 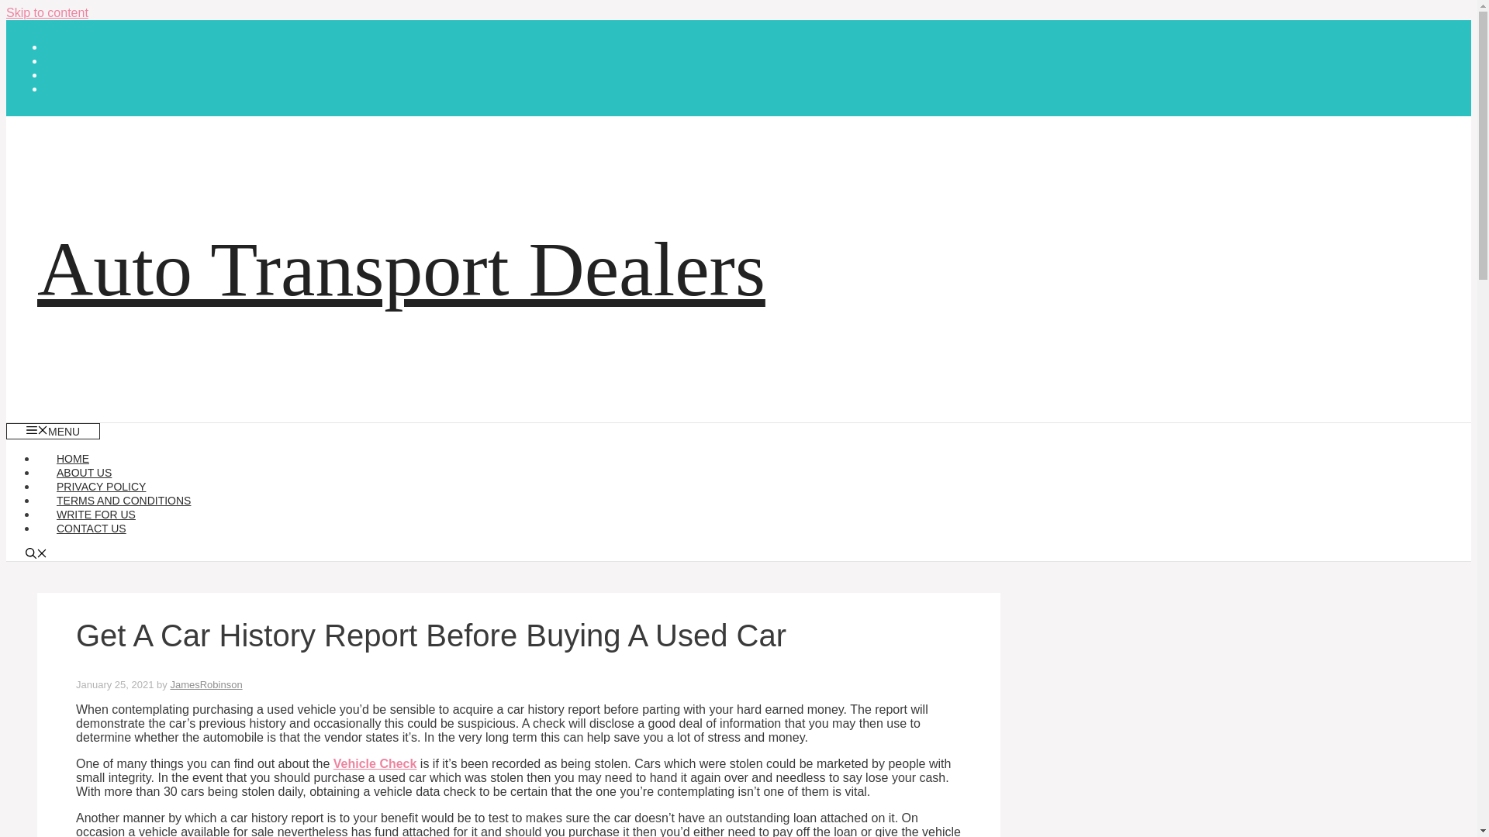 What do you see at coordinates (96, 514) in the screenshot?
I see `WRITE FOR US` at bounding box center [96, 514].